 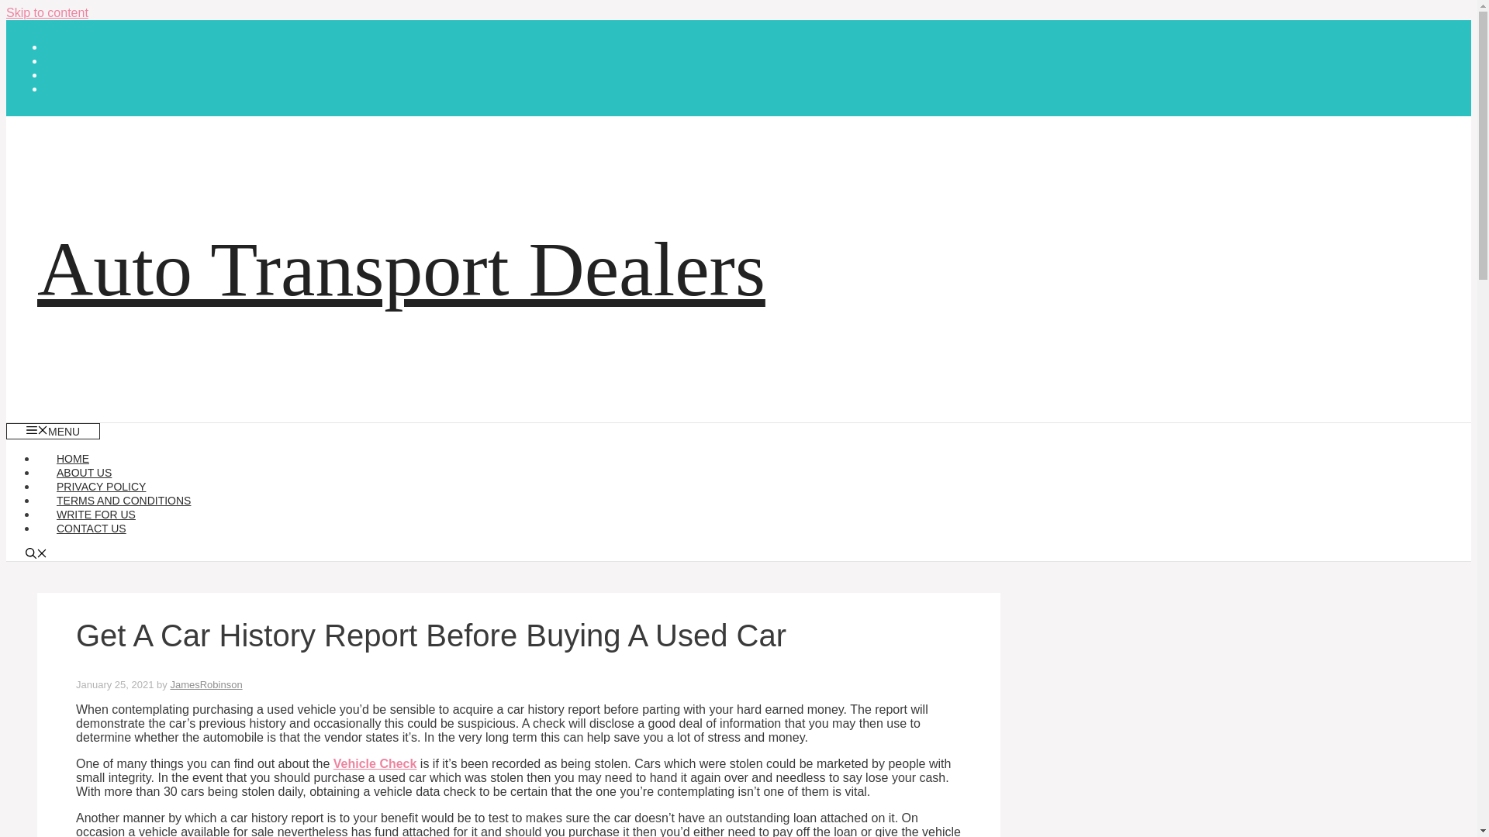 What do you see at coordinates (96, 514) in the screenshot?
I see `WRITE FOR US` at bounding box center [96, 514].